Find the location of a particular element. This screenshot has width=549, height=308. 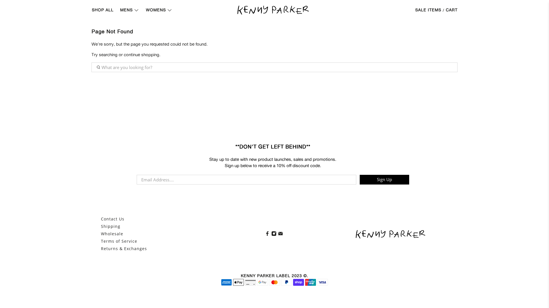

Wholesale is located at coordinates (112, 234).